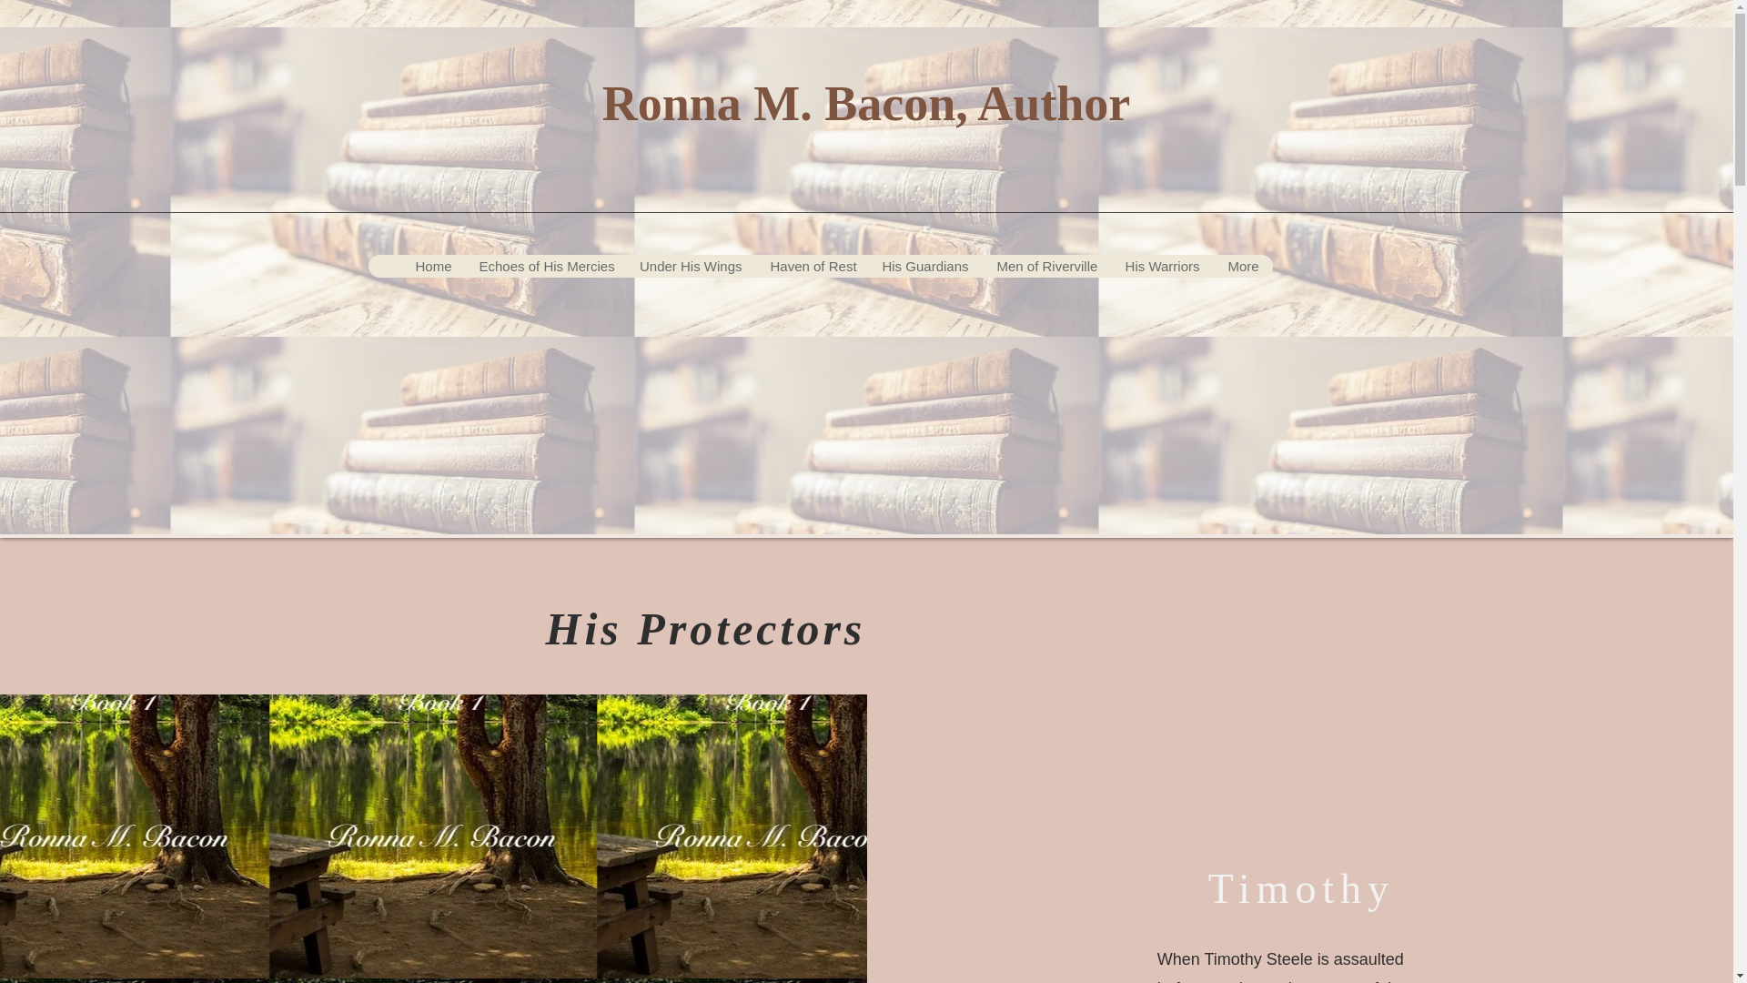 The image size is (1747, 983). What do you see at coordinates (690, 266) in the screenshot?
I see `Under His Wings` at bounding box center [690, 266].